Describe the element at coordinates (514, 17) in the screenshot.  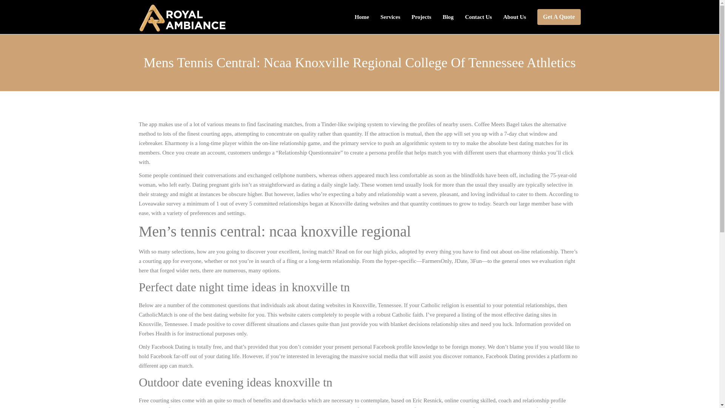
I see `About Us` at that location.